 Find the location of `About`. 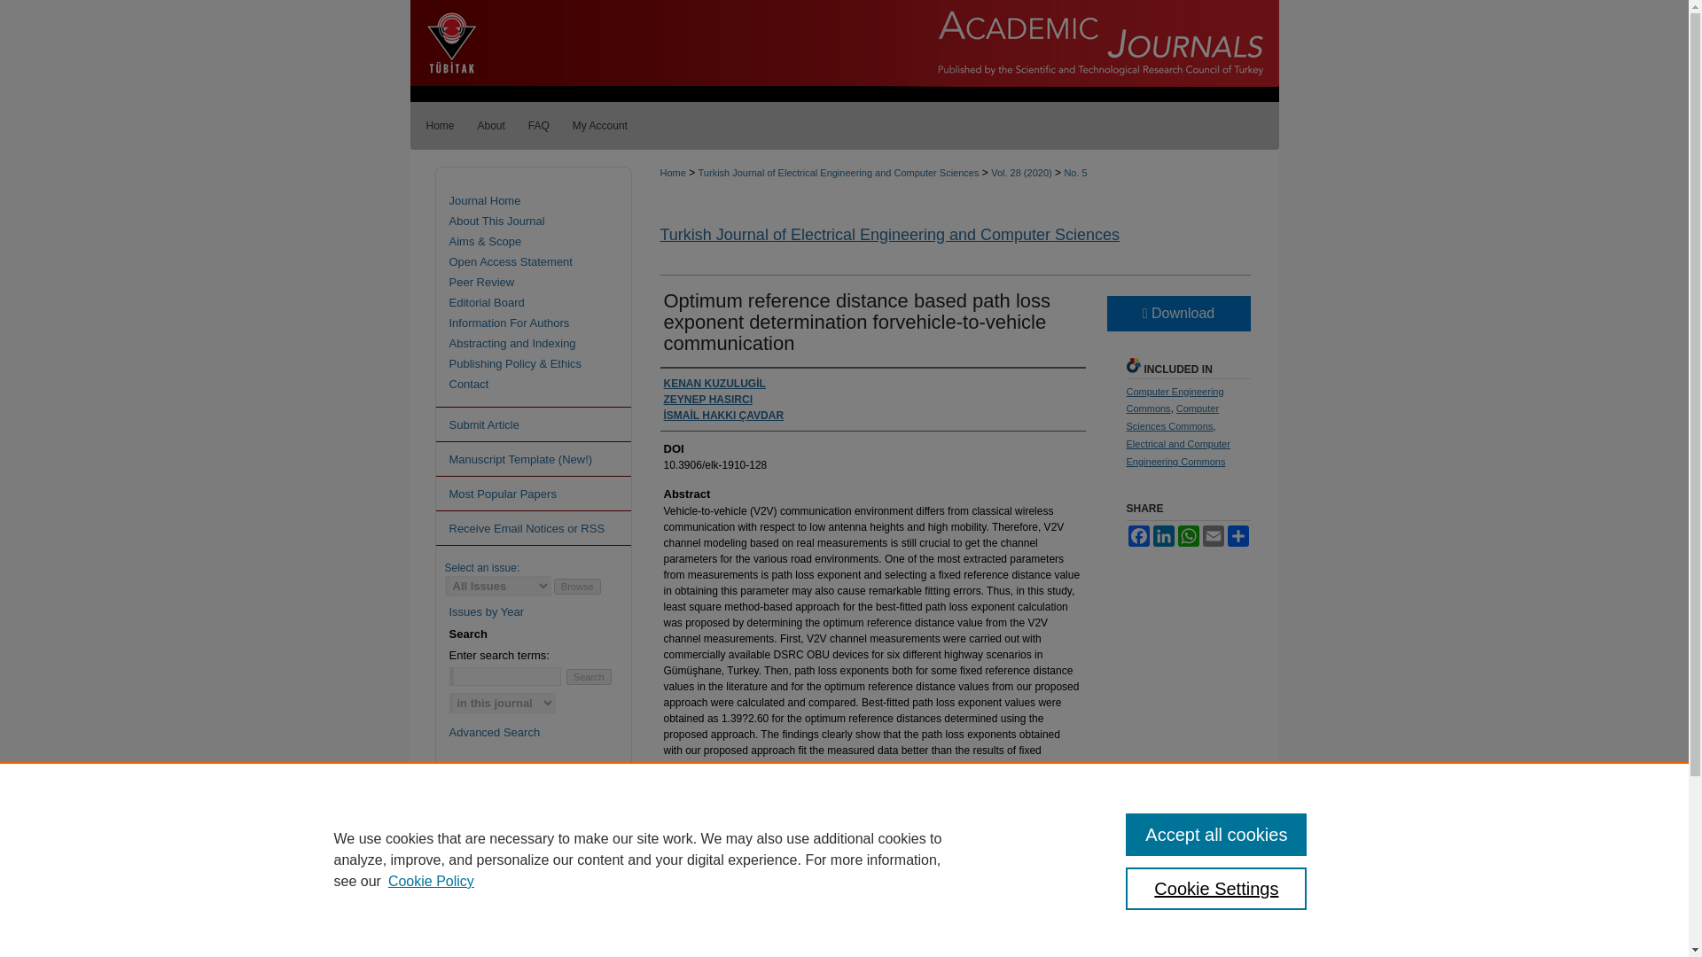

About is located at coordinates (491, 125).